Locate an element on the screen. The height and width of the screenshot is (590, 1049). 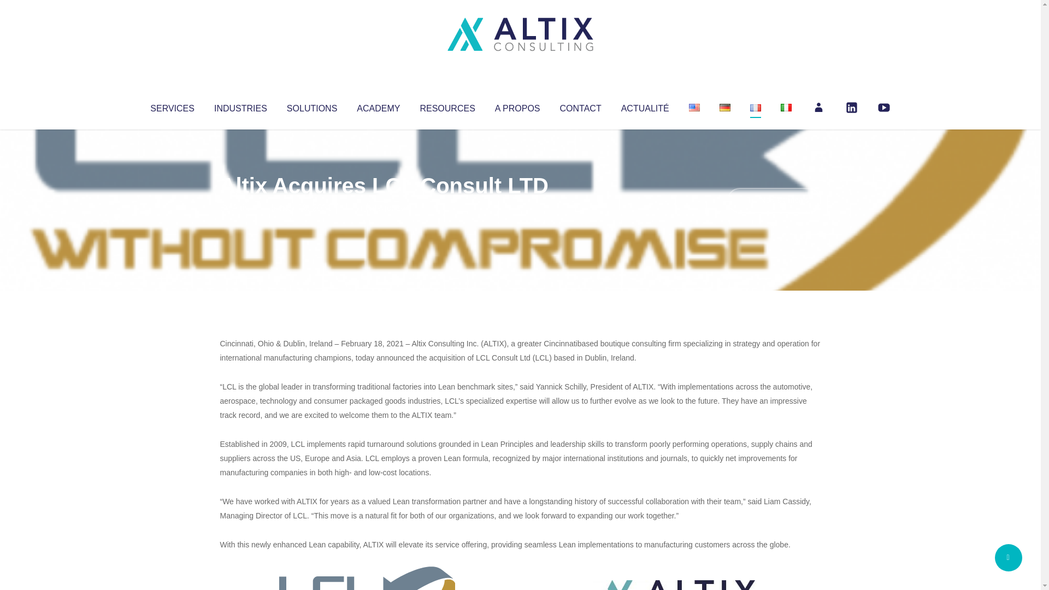
A PROPOS is located at coordinates (517, 106).